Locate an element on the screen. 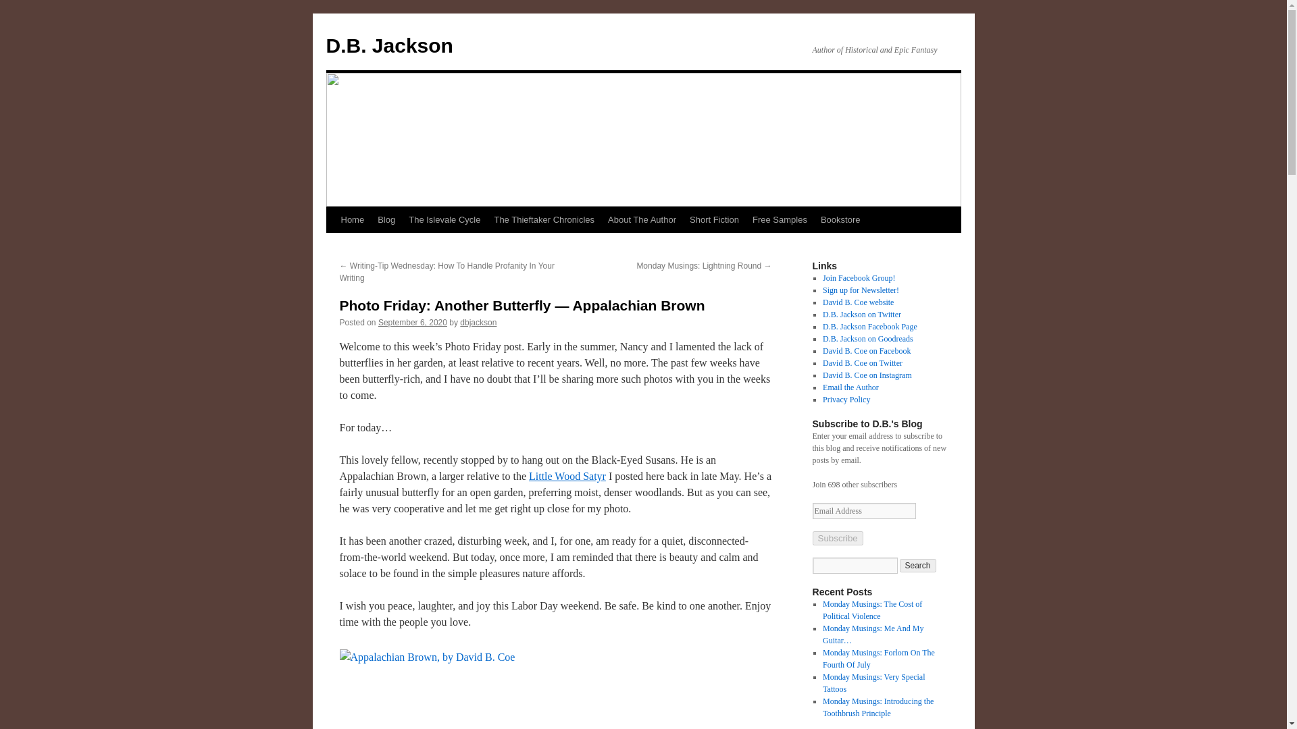  D.B. Jackson is located at coordinates (389, 45).